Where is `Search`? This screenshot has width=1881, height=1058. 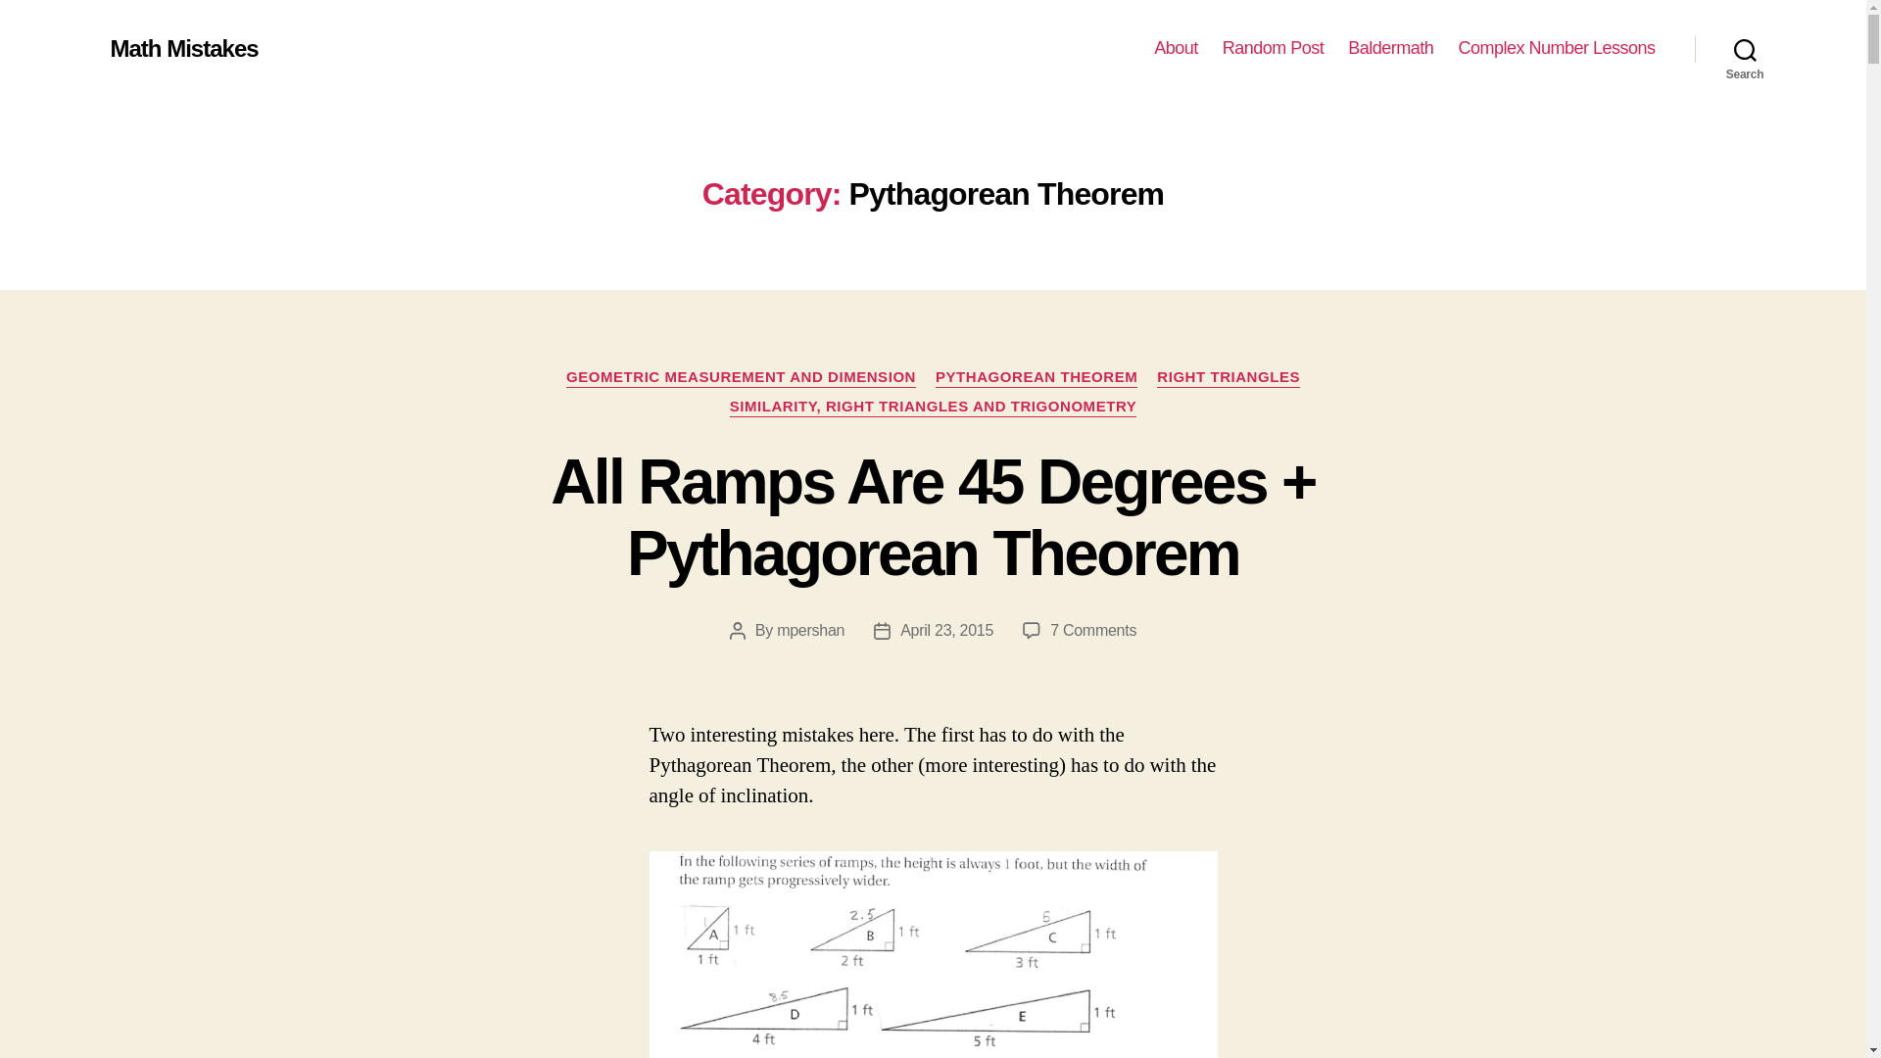
Search is located at coordinates (1745, 49).